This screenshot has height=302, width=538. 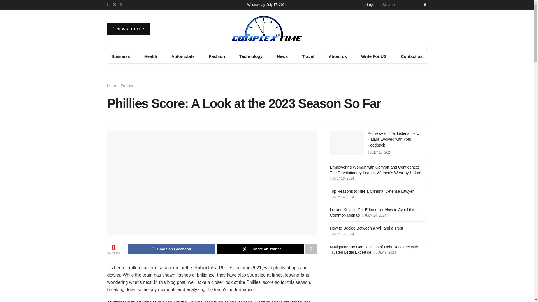 What do you see at coordinates (251, 56) in the screenshot?
I see `Technology` at bounding box center [251, 56].